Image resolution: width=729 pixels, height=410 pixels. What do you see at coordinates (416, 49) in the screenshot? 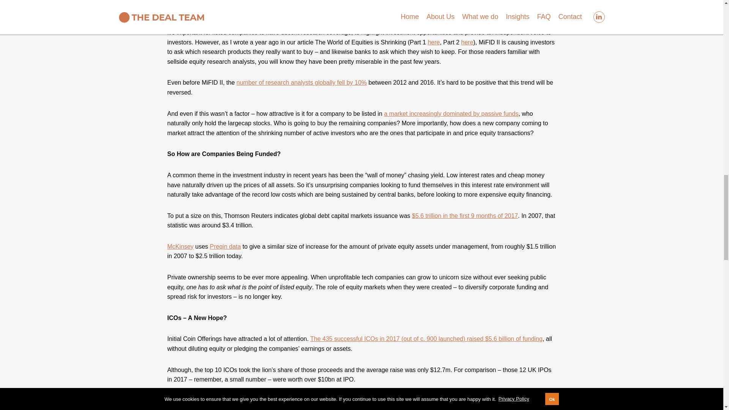
I see `1.66 million in 2002` at bounding box center [416, 49].